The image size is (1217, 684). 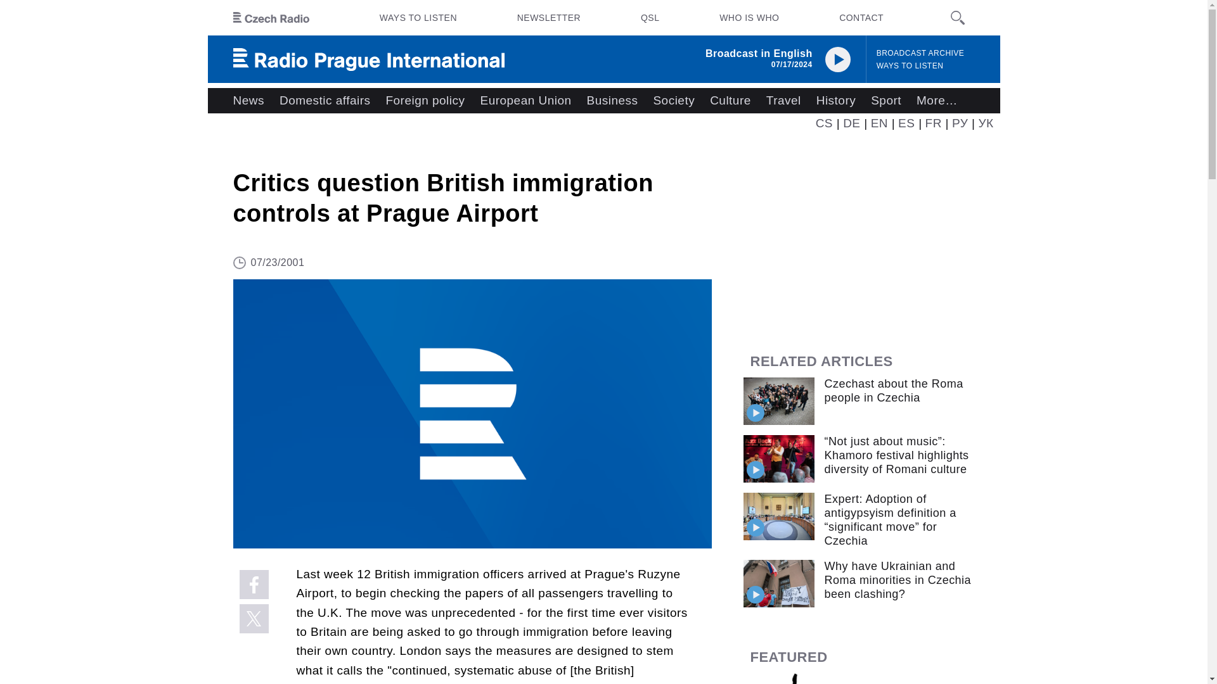 What do you see at coordinates (612, 101) in the screenshot?
I see `Business` at bounding box center [612, 101].